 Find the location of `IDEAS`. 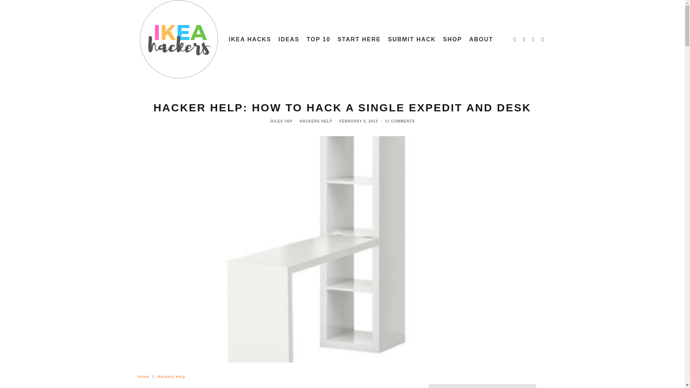

IDEAS is located at coordinates (289, 40).